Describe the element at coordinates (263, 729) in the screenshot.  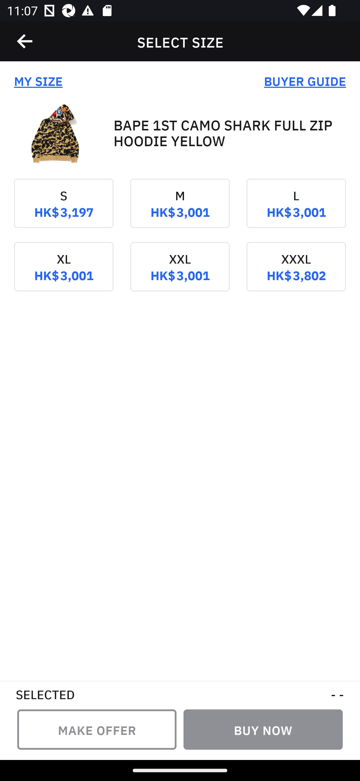
I see `BUY NOW` at that location.